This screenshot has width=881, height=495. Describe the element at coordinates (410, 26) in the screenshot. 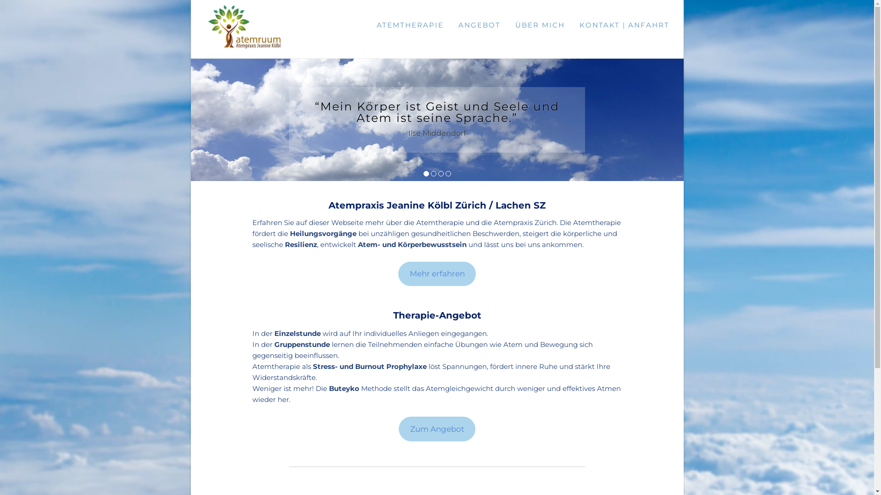

I see `ATEMTHERAPIE` at that location.